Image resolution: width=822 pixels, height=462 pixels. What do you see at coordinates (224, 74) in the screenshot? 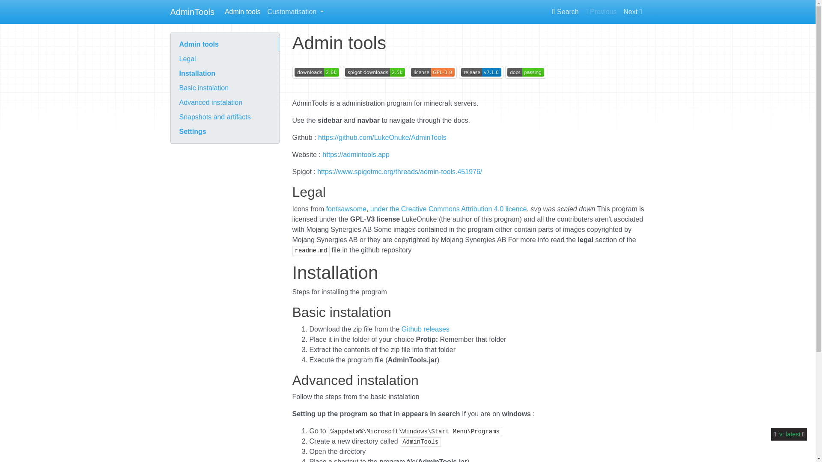
I see `Installation` at bounding box center [224, 74].